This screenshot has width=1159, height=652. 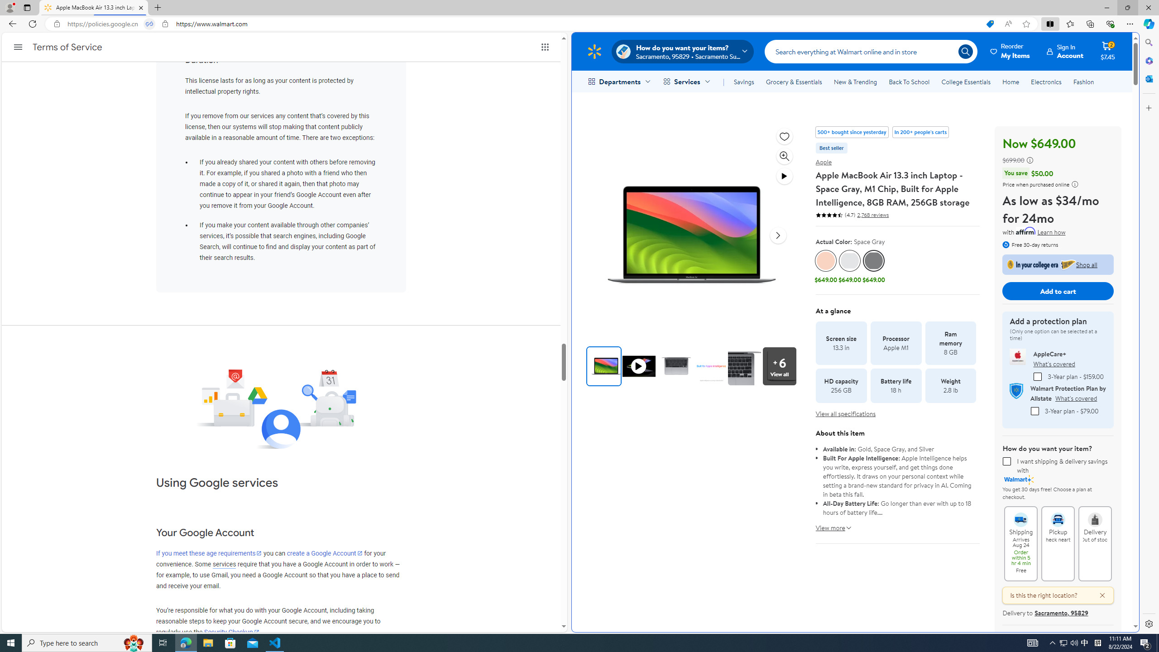 What do you see at coordinates (856, 81) in the screenshot?
I see `New & Trending` at bounding box center [856, 81].